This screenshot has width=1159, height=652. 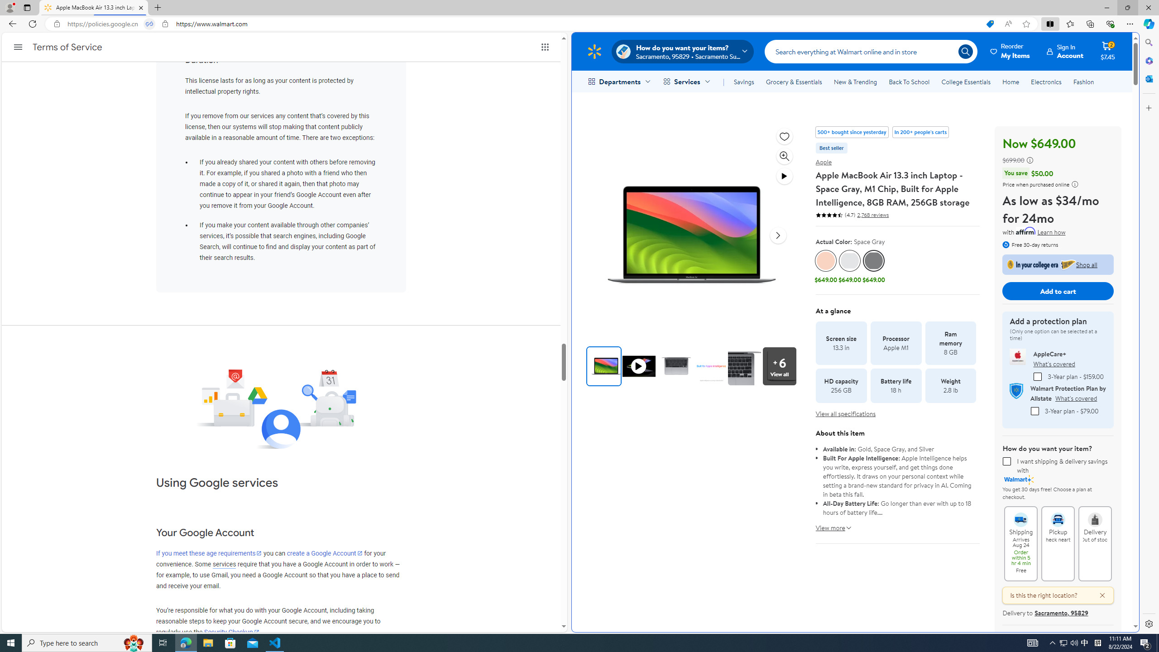 What do you see at coordinates (856, 81) in the screenshot?
I see `New & Trending` at bounding box center [856, 81].